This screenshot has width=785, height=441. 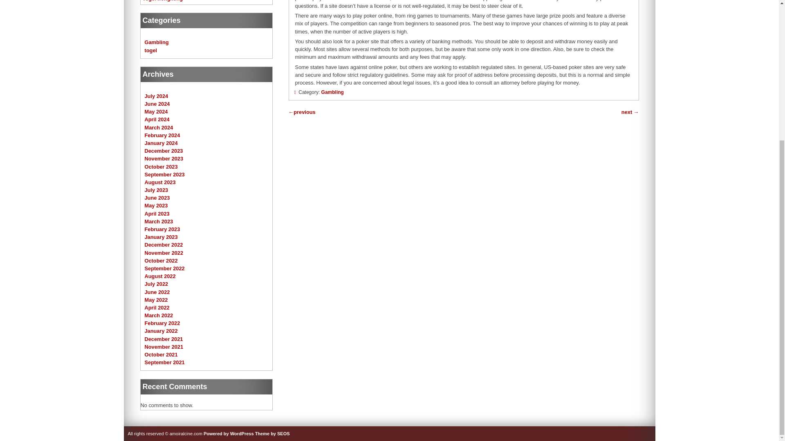 What do you see at coordinates (157, 214) in the screenshot?
I see `April 2023` at bounding box center [157, 214].